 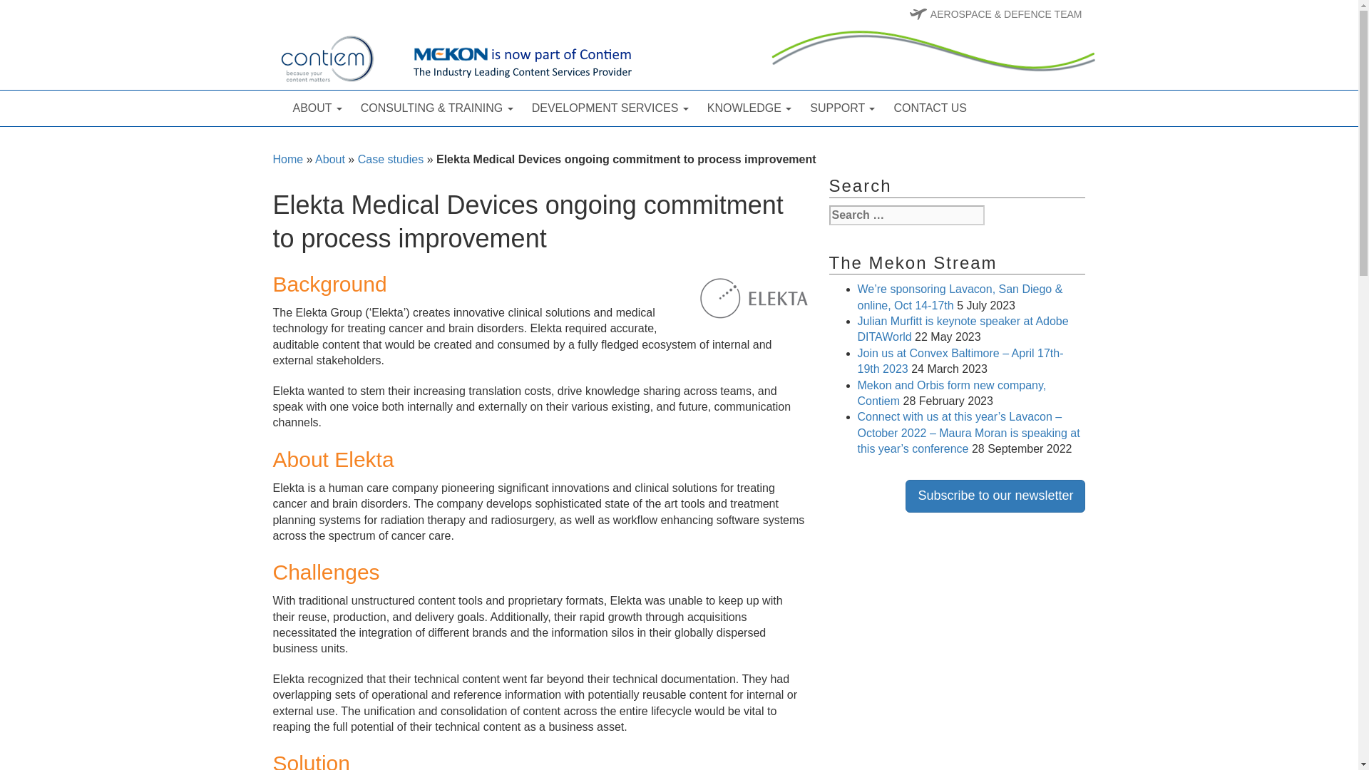 What do you see at coordinates (930, 108) in the screenshot?
I see `CONTACT US` at bounding box center [930, 108].